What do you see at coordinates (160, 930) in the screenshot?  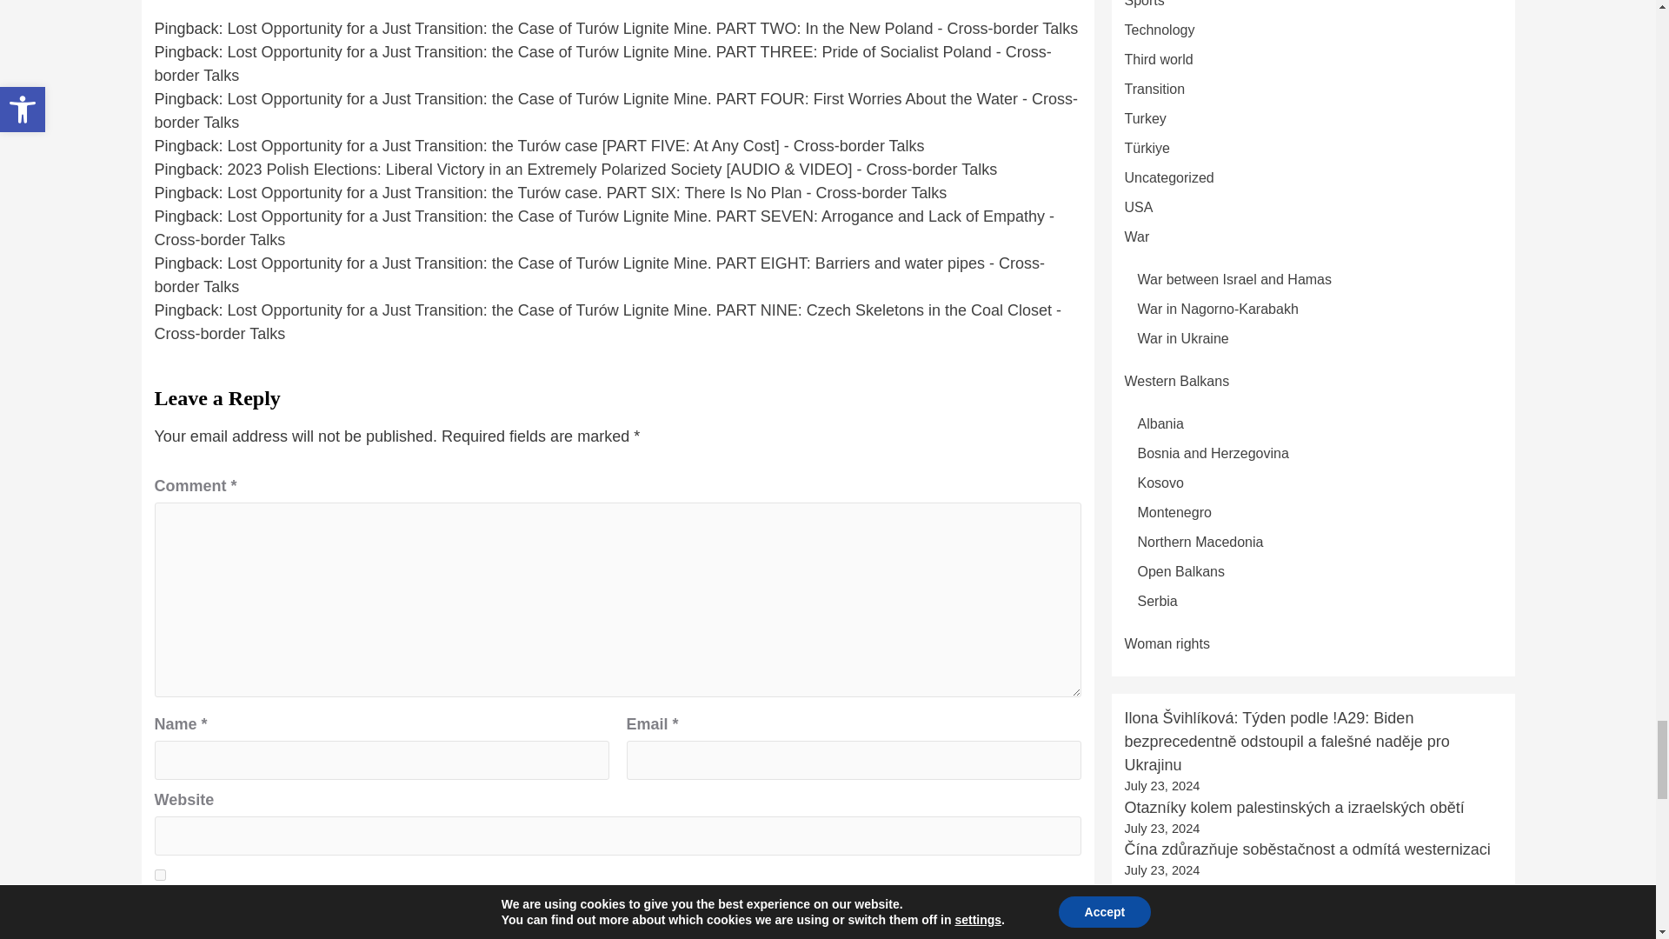 I see `subscribe` at bounding box center [160, 930].